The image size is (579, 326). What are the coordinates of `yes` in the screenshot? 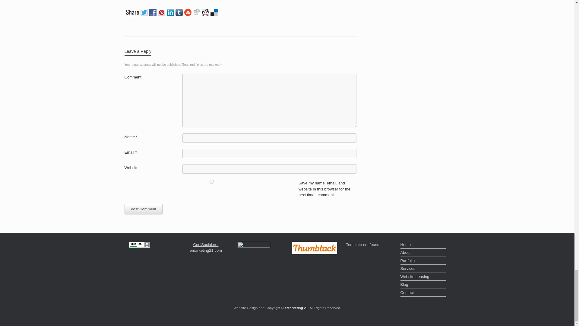 It's located at (211, 182).